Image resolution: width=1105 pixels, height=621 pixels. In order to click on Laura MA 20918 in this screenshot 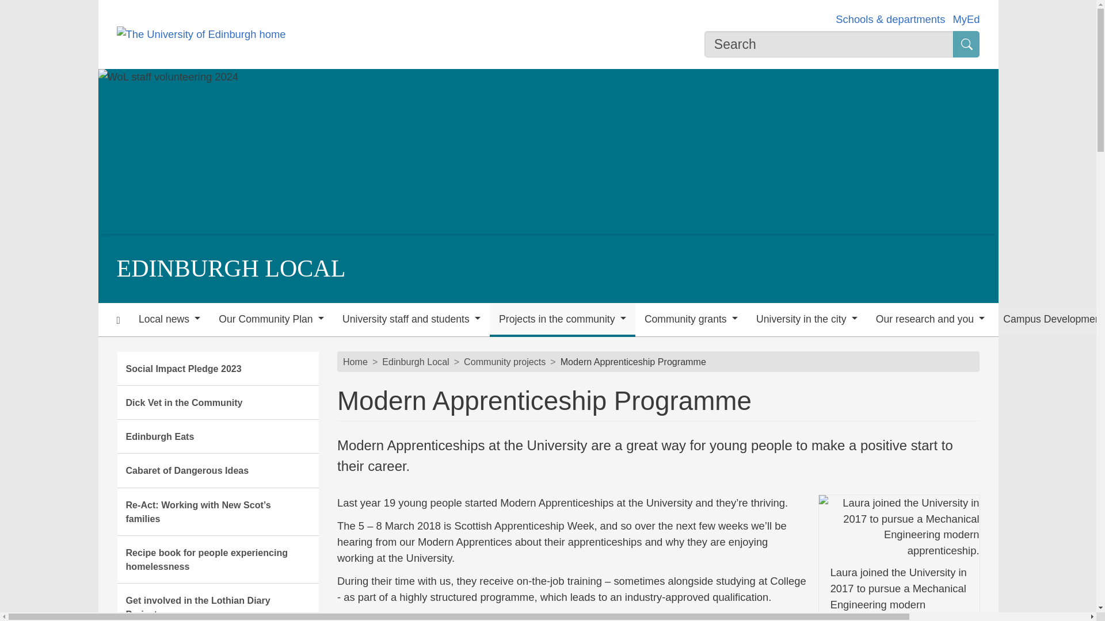, I will do `click(899, 526)`.